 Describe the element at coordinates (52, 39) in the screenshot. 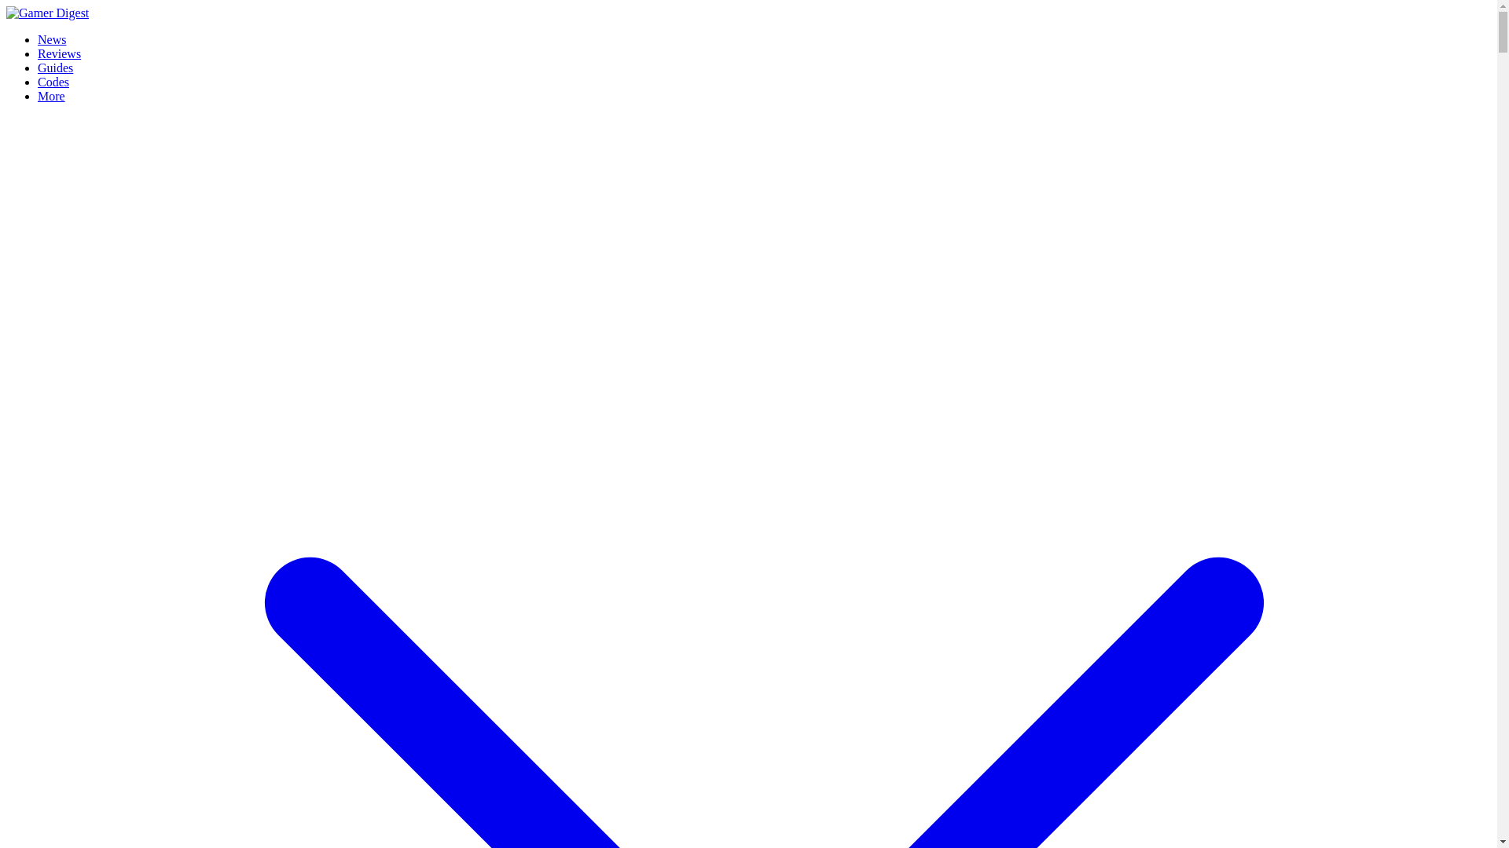

I see `News` at that location.